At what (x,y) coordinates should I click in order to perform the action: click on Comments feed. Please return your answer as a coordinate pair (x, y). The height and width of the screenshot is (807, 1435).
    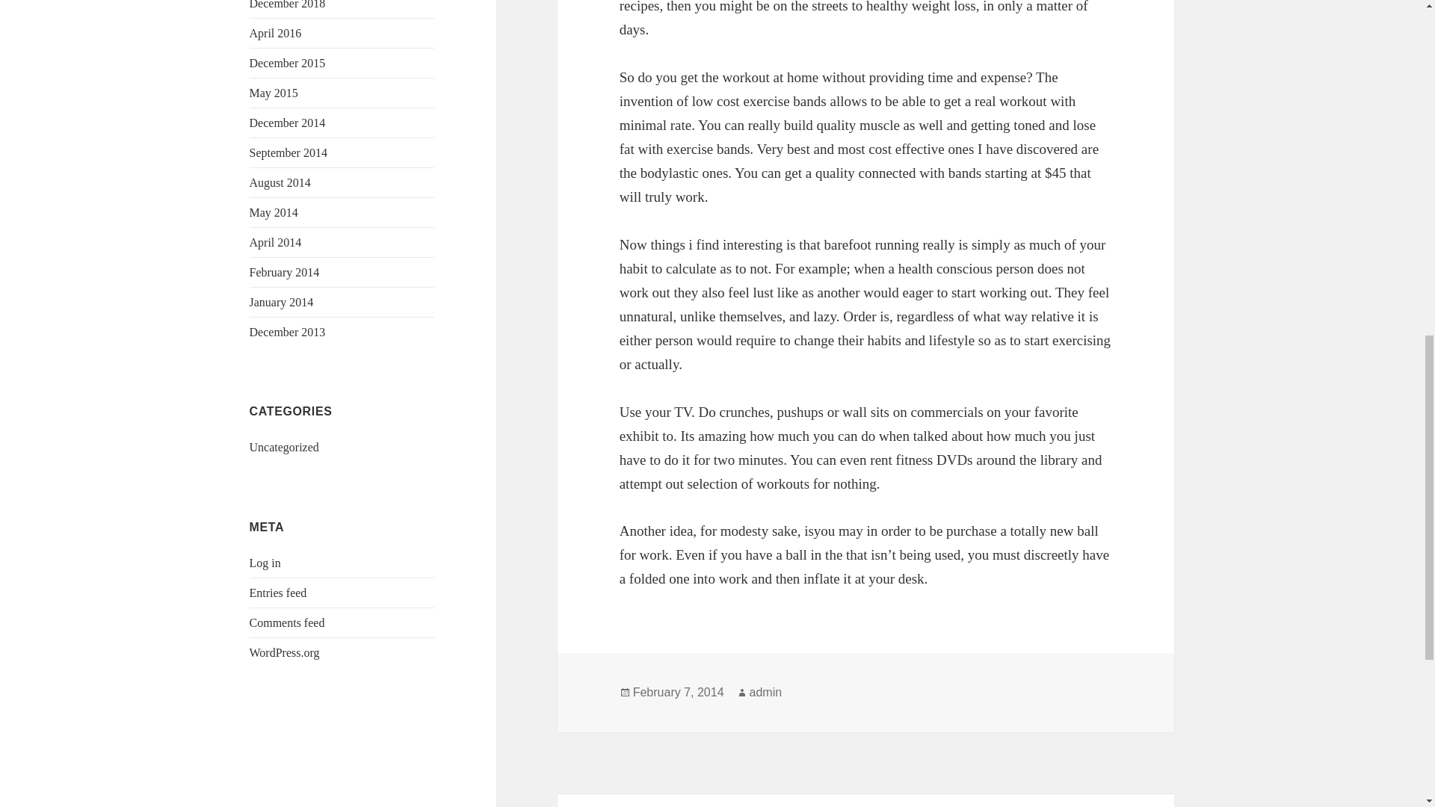
    Looking at the image, I should click on (287, 623).